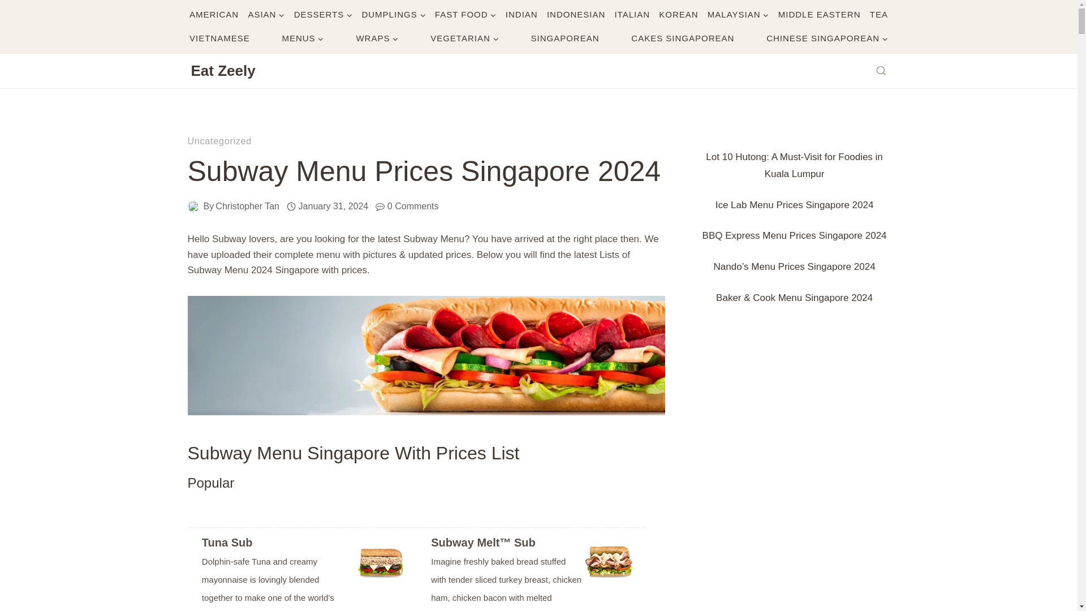 The height and width of the screenshot is (611, 1086). Describe the element at coordinates (266, 15) in the screenshot. I see `ASIAN` at that location.